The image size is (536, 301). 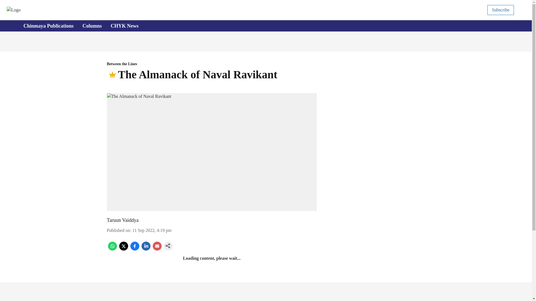 I want to click on 2022-09-11 16:19, so click(x=152, y=230).